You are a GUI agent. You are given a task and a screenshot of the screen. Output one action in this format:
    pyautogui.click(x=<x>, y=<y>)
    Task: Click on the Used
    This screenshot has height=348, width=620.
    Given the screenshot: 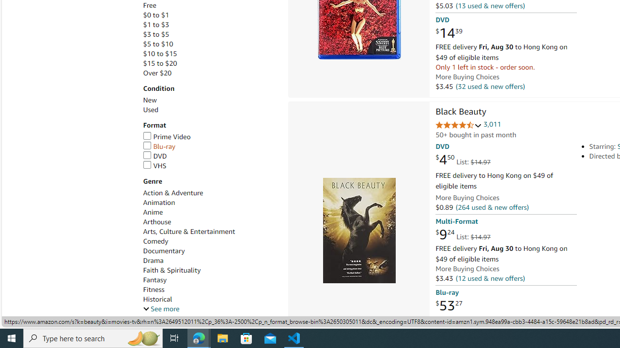 What is the action you would take?
    pyautogui.click(x=150, y=110)
    